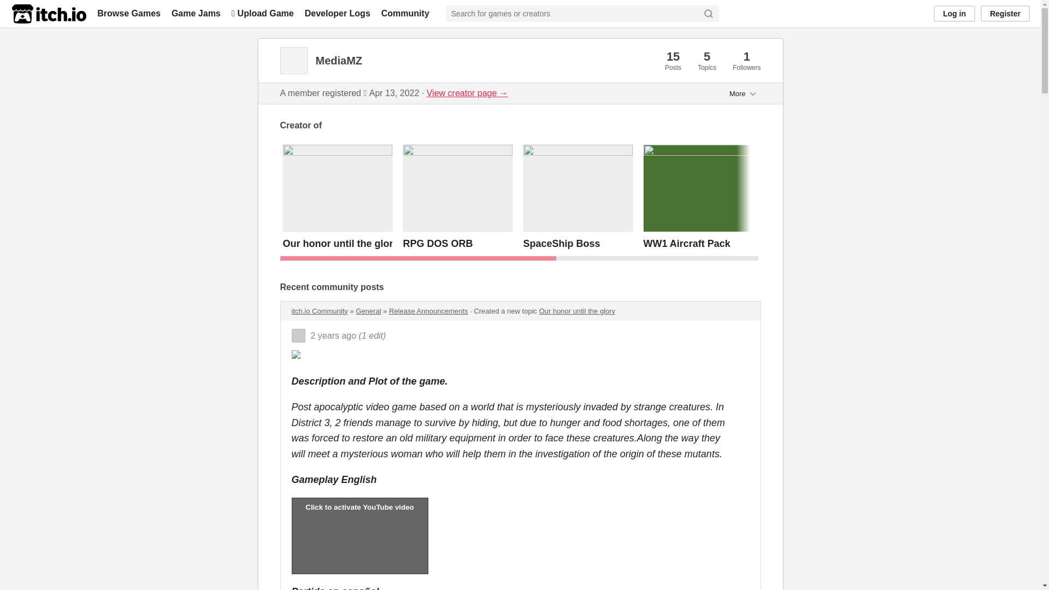  What do you see at coordinates (338, 13) in the screenshot?
I see `Developer Logs` at bounding box center [338, 13].